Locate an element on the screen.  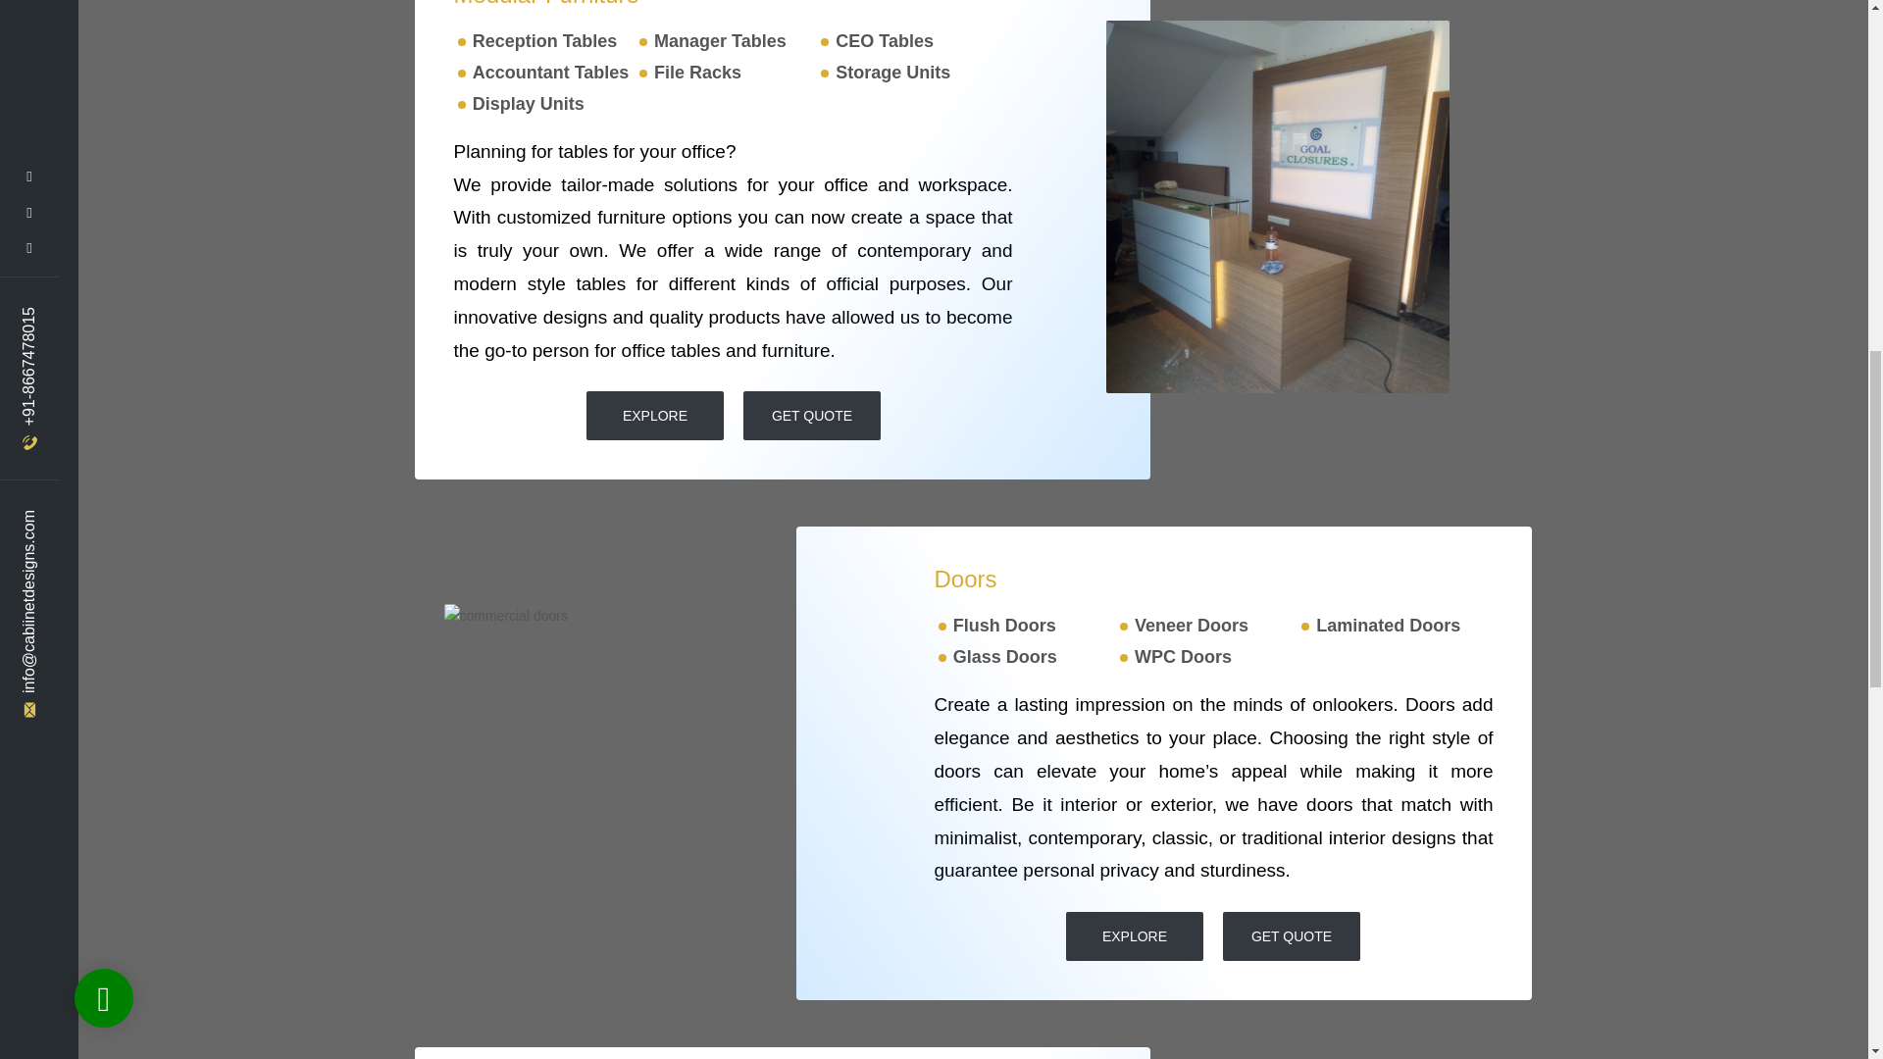
WPC Doors is located at coordinates (1183, 657).